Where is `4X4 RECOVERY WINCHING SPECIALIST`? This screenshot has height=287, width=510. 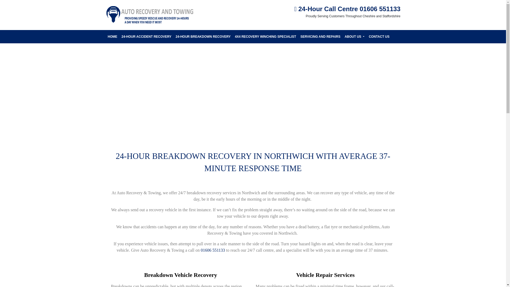
4X4 RECOVERY WINCHING SPECIALIST is located at coordinates (265, 37).